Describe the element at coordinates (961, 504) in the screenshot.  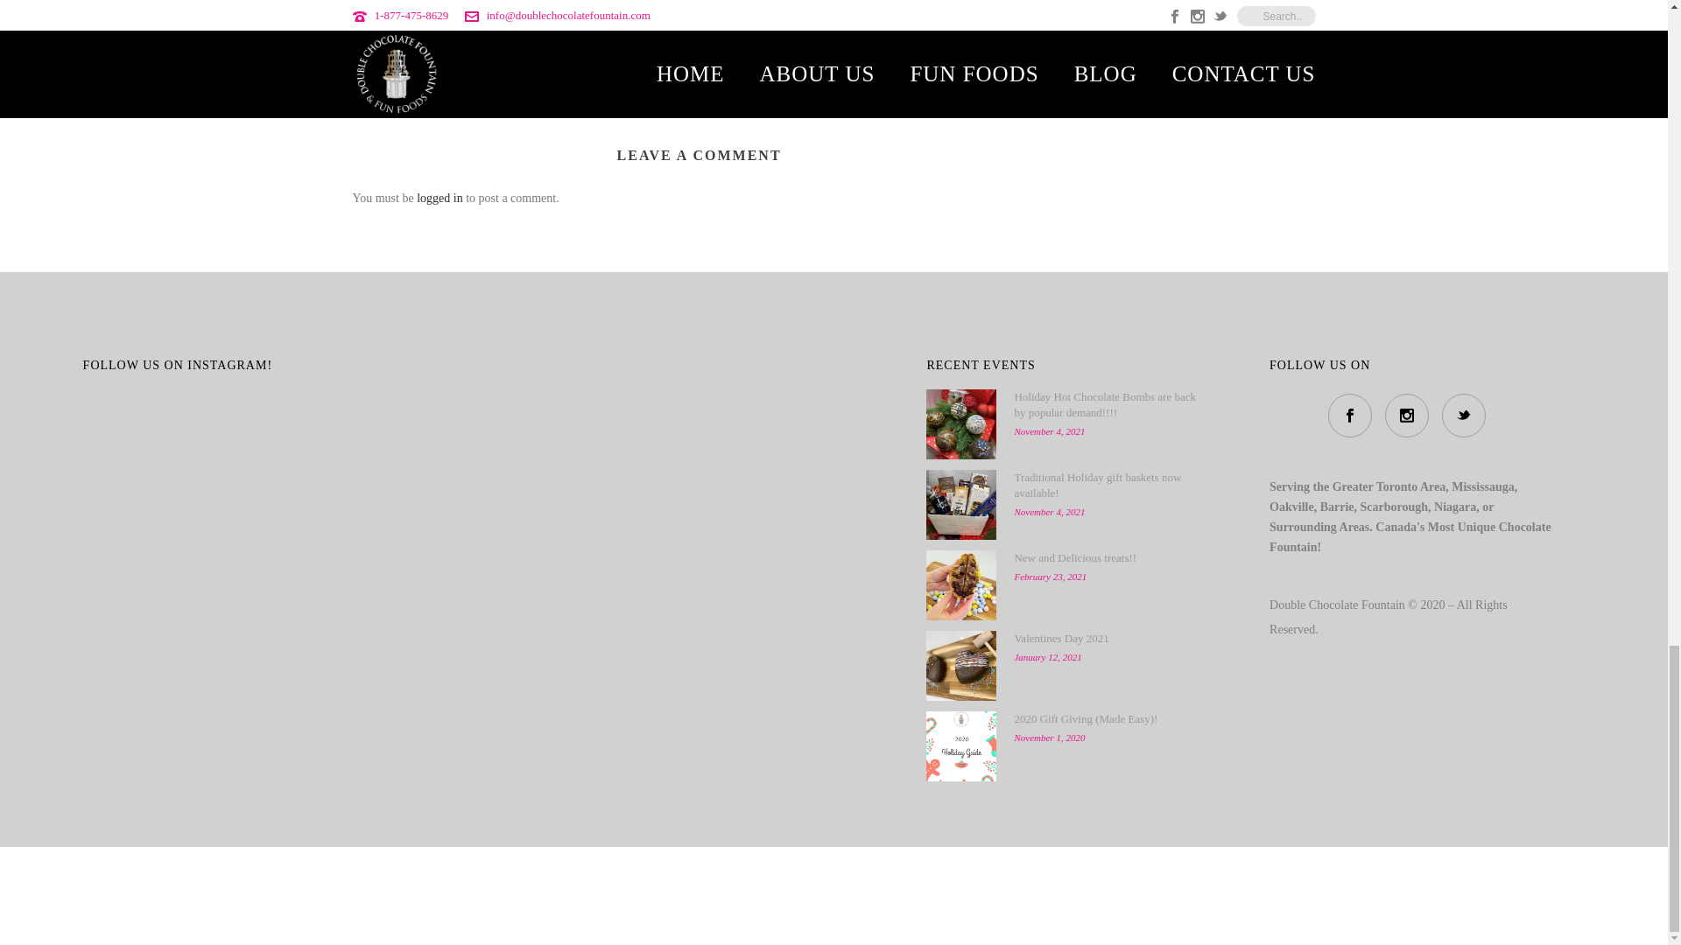
I see `Traditional Holiday gift baskets now available!` at that location.